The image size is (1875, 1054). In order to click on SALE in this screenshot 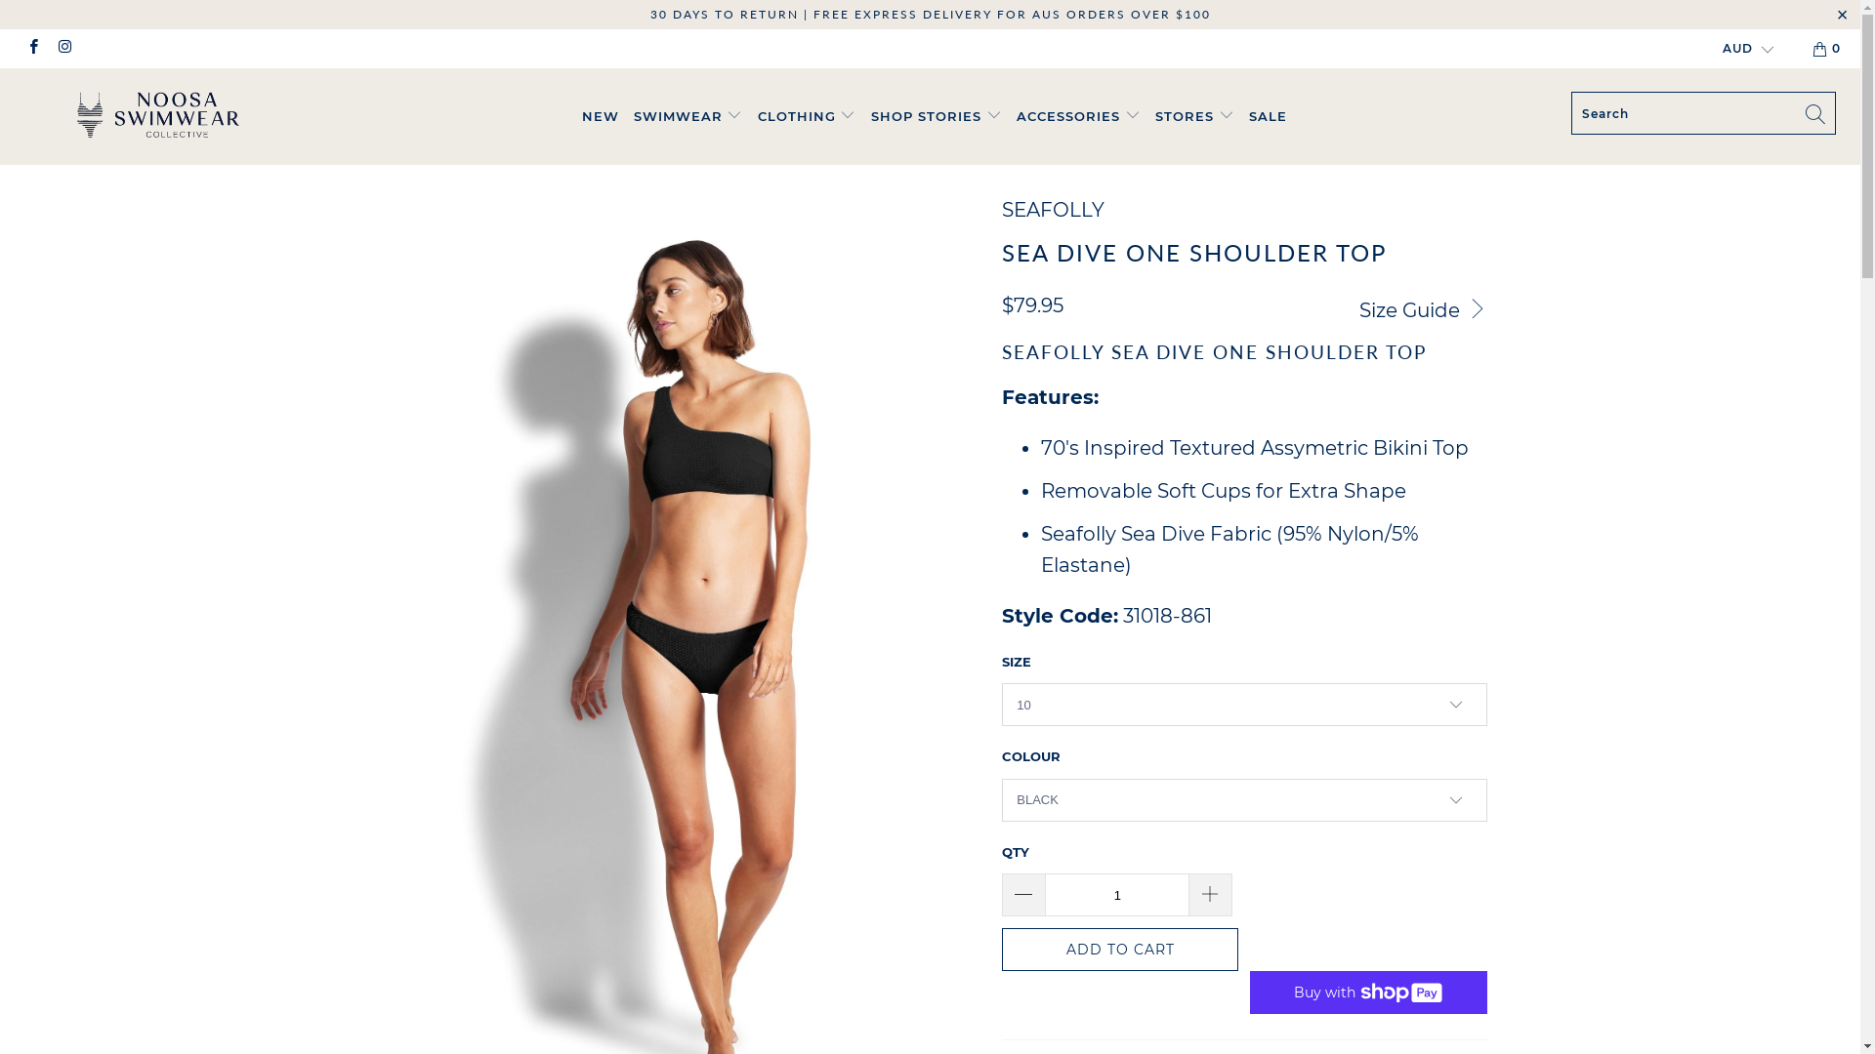, I will do `click(1268, 117)`.